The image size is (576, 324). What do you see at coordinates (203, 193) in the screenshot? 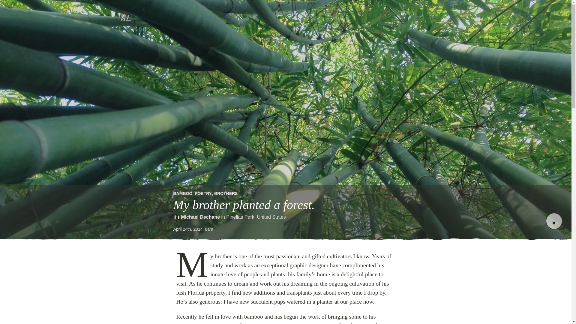
I see `POETRY` at bounding box center [203, 193].